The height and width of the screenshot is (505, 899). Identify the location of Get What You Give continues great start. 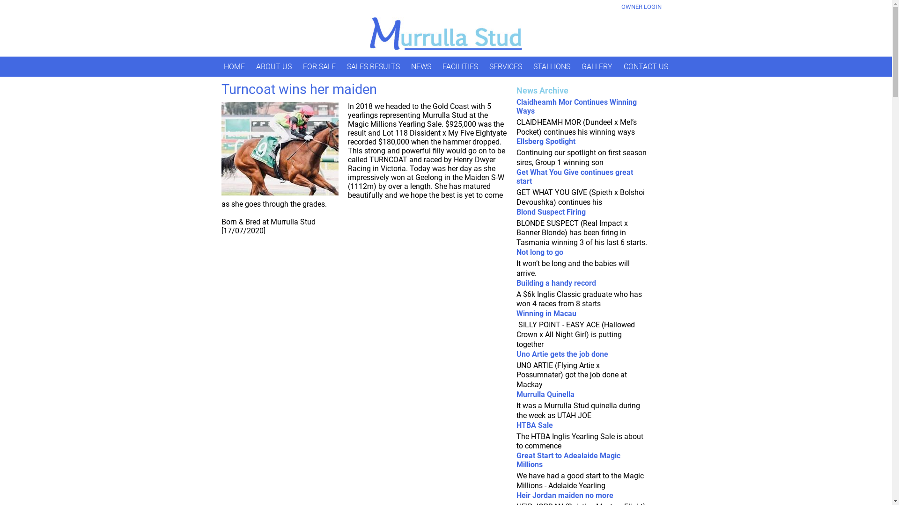
(574, 177).